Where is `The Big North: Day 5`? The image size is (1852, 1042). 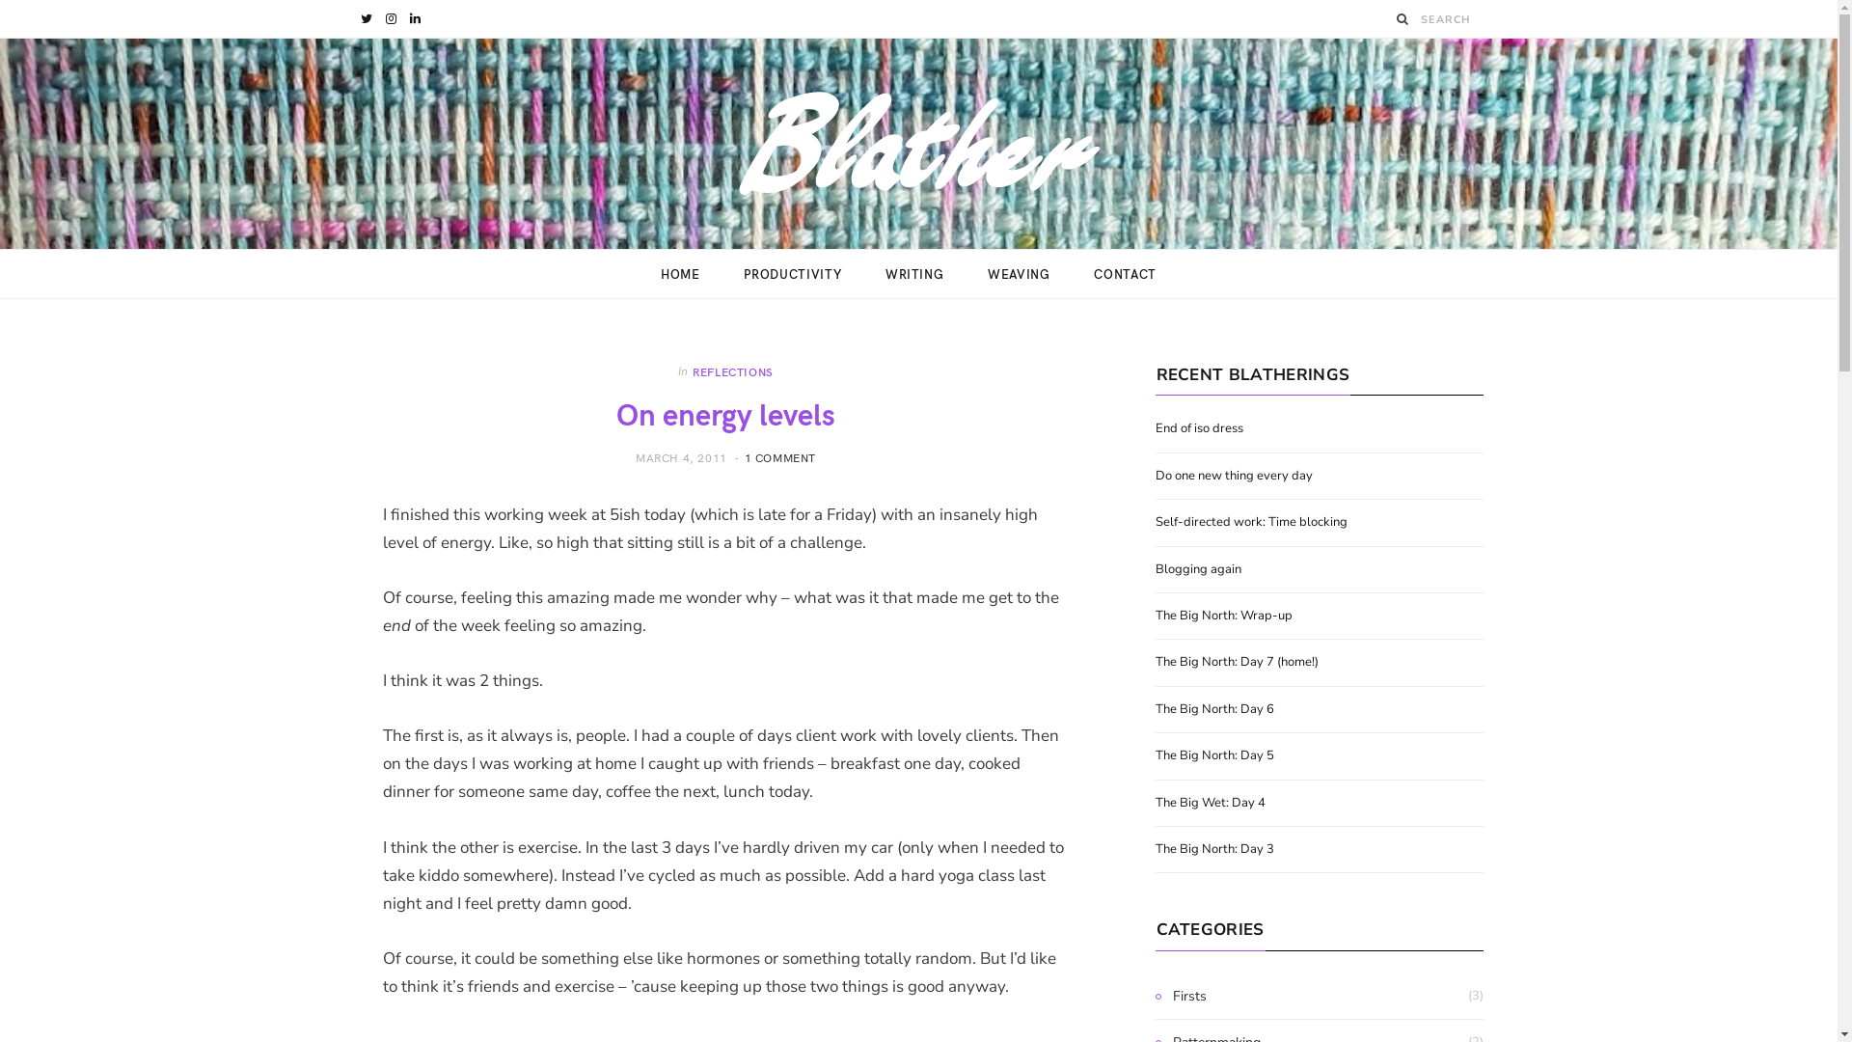 The Big North: Day 5 is located at coordinates (1215, 755).